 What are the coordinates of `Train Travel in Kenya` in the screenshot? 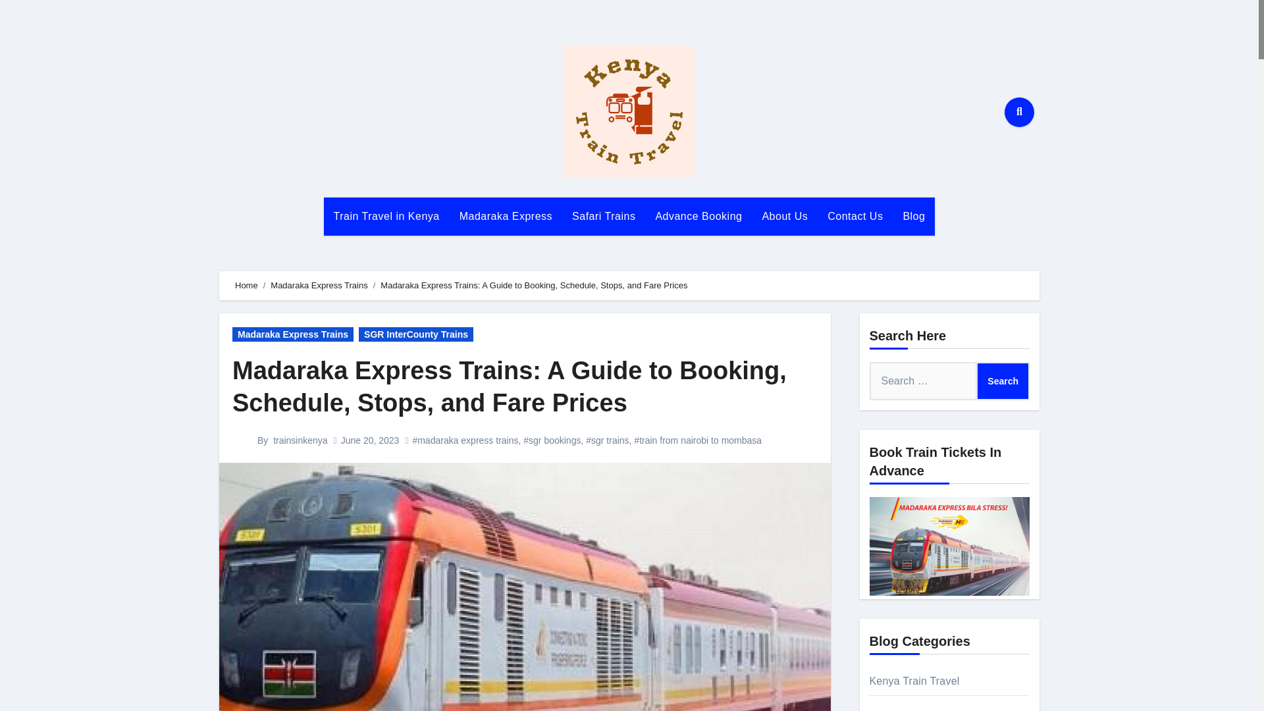 It's located at (386, 216).